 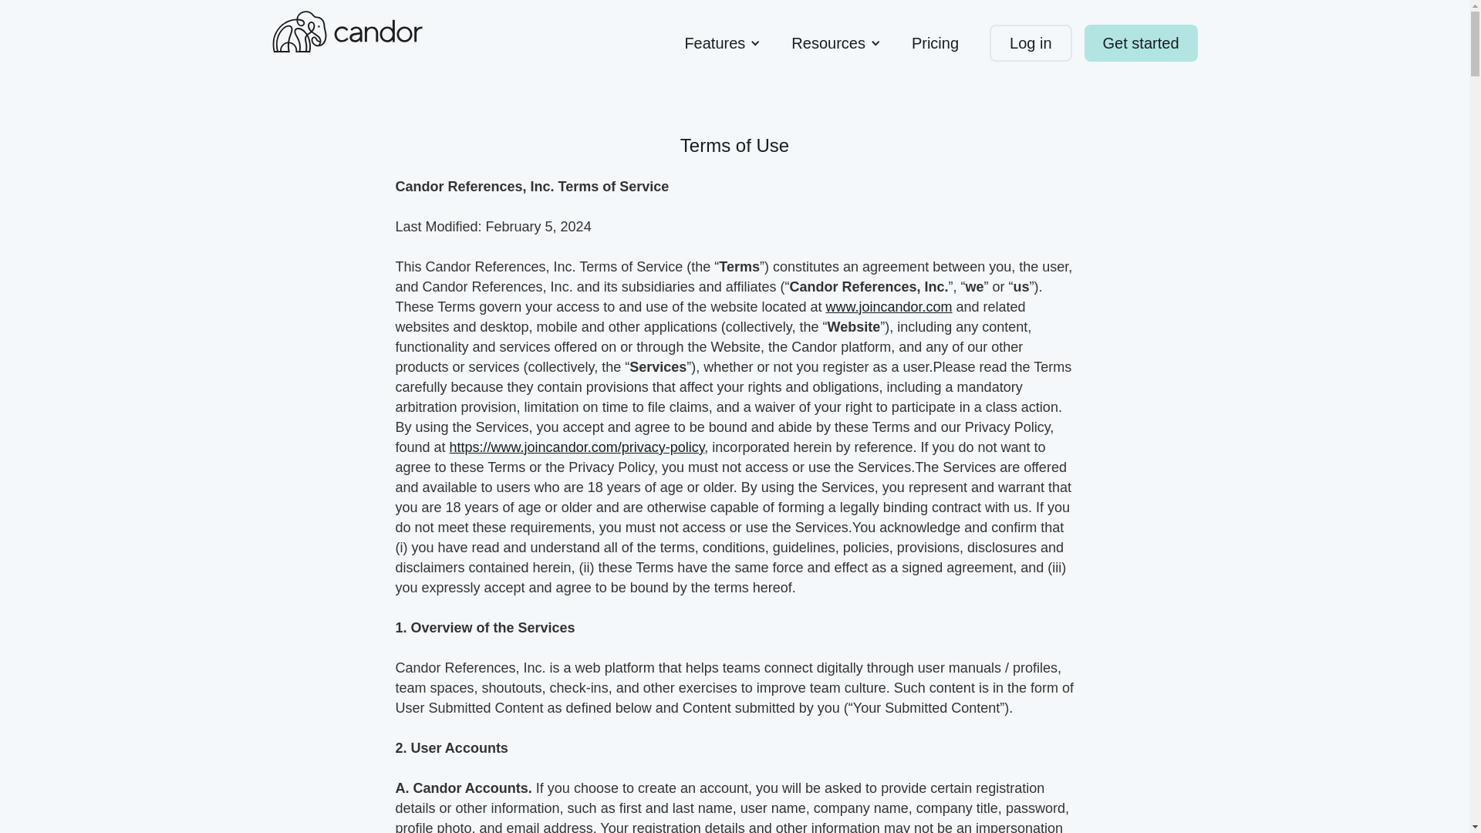 What do you see at coordinates (889, 307) in the screenshot?
I see `www.joincandor.com` at bounding box center [889, 307].